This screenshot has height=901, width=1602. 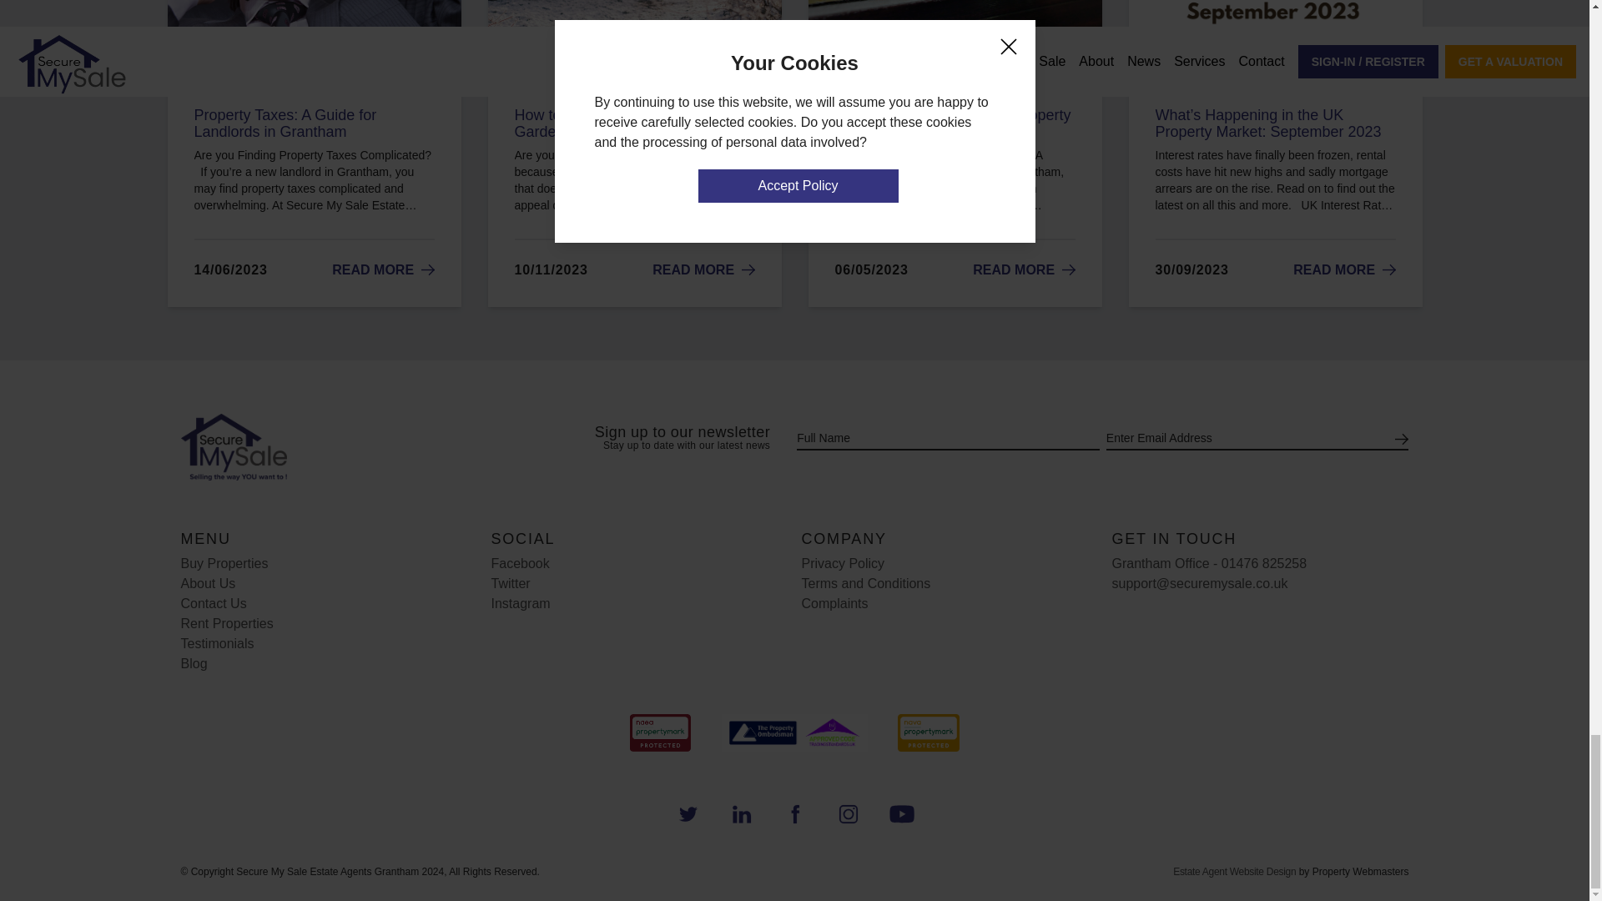 What do you see at coordinates (213, 603) in the screenshot?
I see `View Contact Us` at bounding box center [213, 603].